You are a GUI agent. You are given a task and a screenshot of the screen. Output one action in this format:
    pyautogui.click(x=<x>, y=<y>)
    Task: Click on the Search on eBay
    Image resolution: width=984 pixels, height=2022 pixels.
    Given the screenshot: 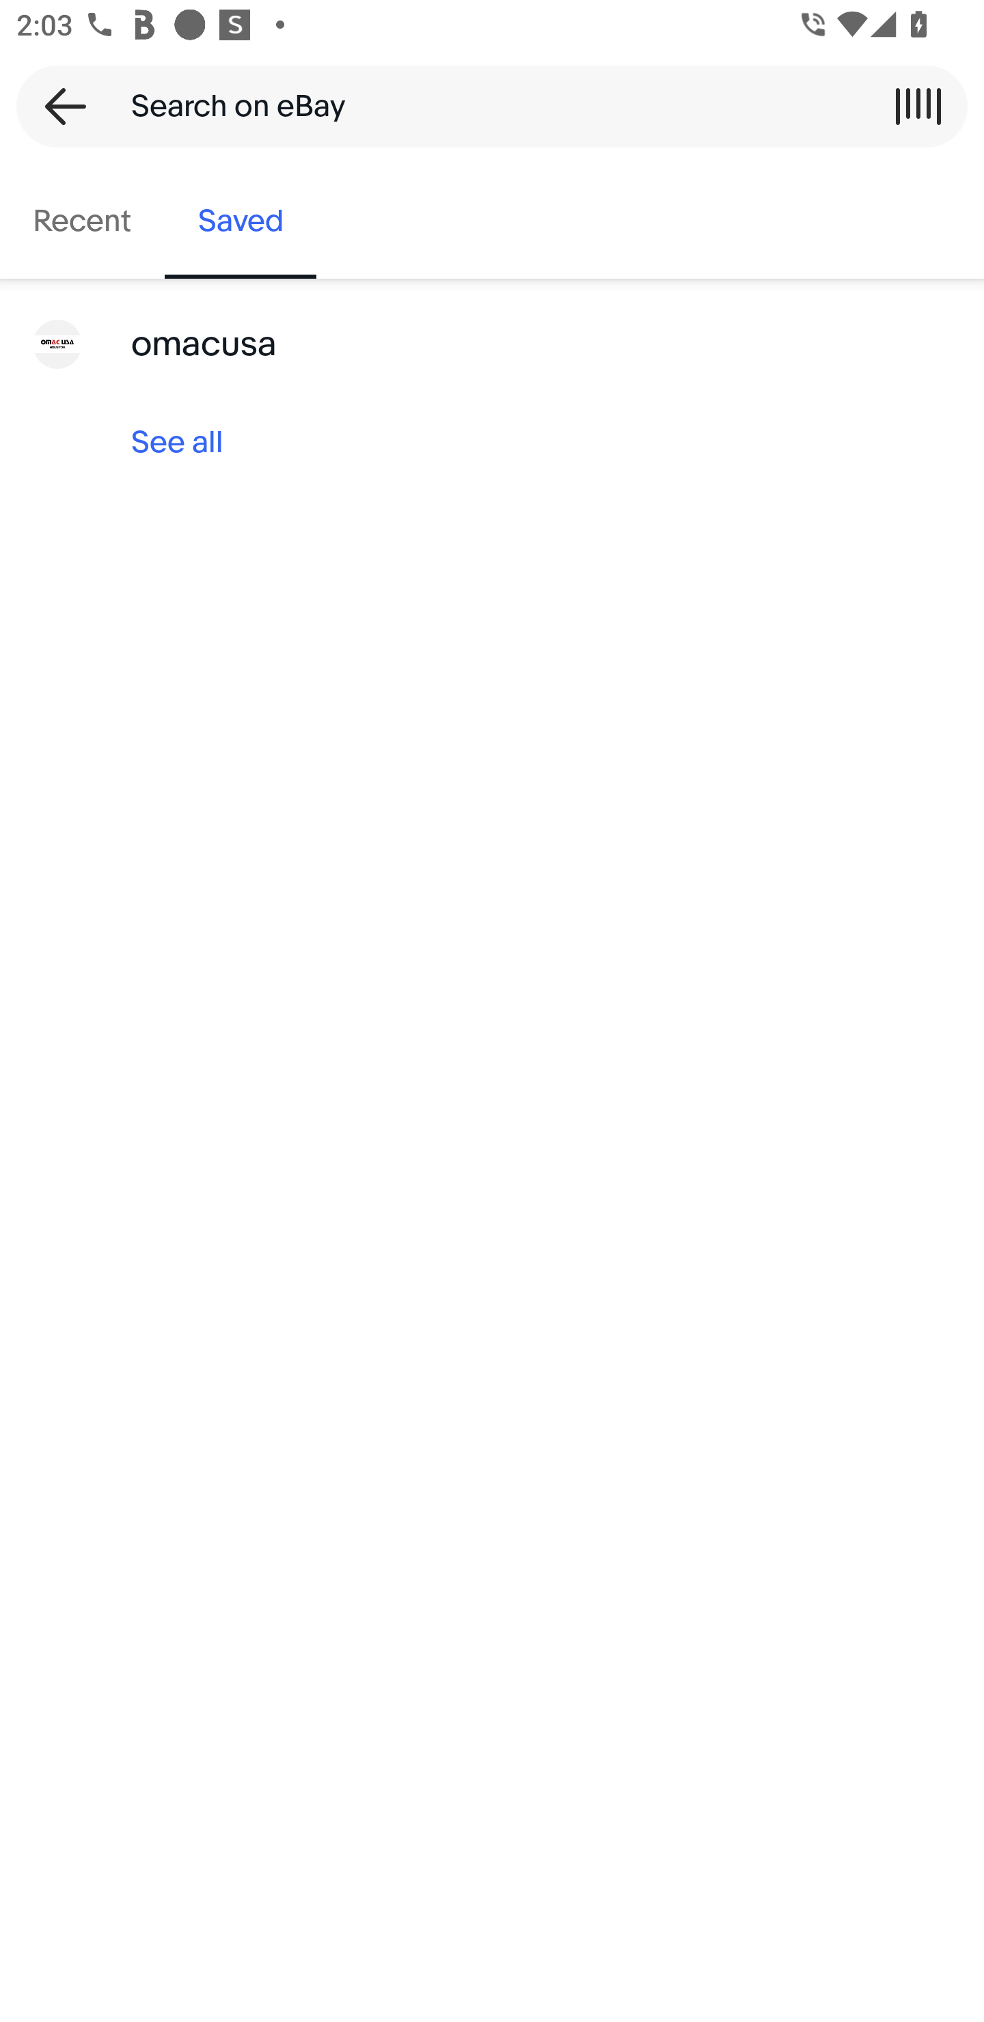 What is the action you would take?
    pyautogui.click(x=484, y=106)
    